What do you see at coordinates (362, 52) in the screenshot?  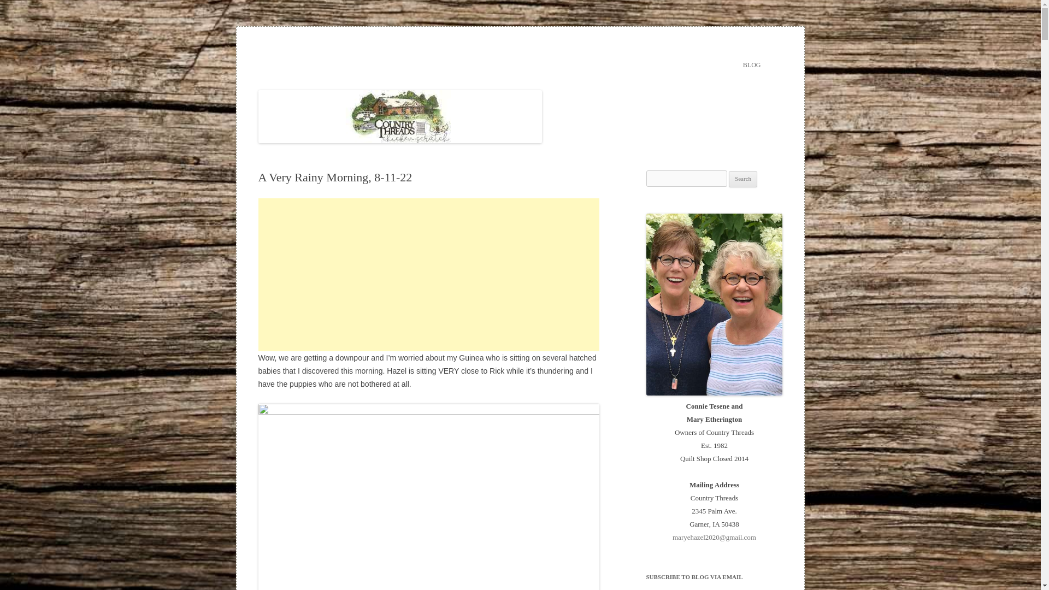 I see `Country Threads Chicken Scratch` at bounding box center [362, 52].